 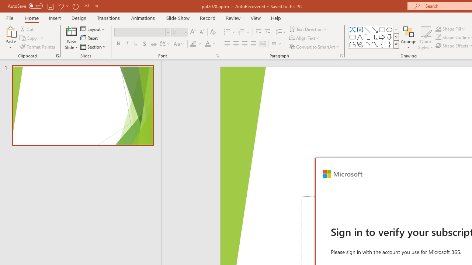 I want to click on Bold, so click(x=118, y=44).